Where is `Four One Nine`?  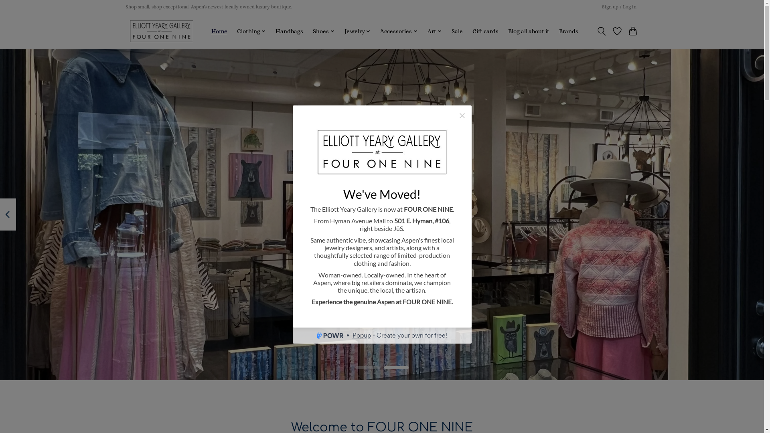
Four One Nine is located at coordinates (161, 31).